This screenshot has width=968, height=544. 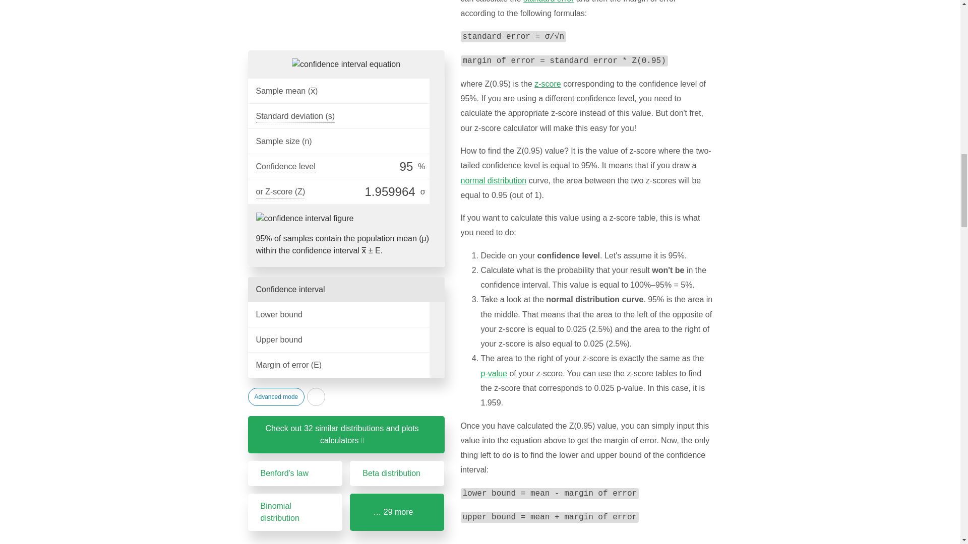 I want to click on normal distribution, so click(x=493, y=180).